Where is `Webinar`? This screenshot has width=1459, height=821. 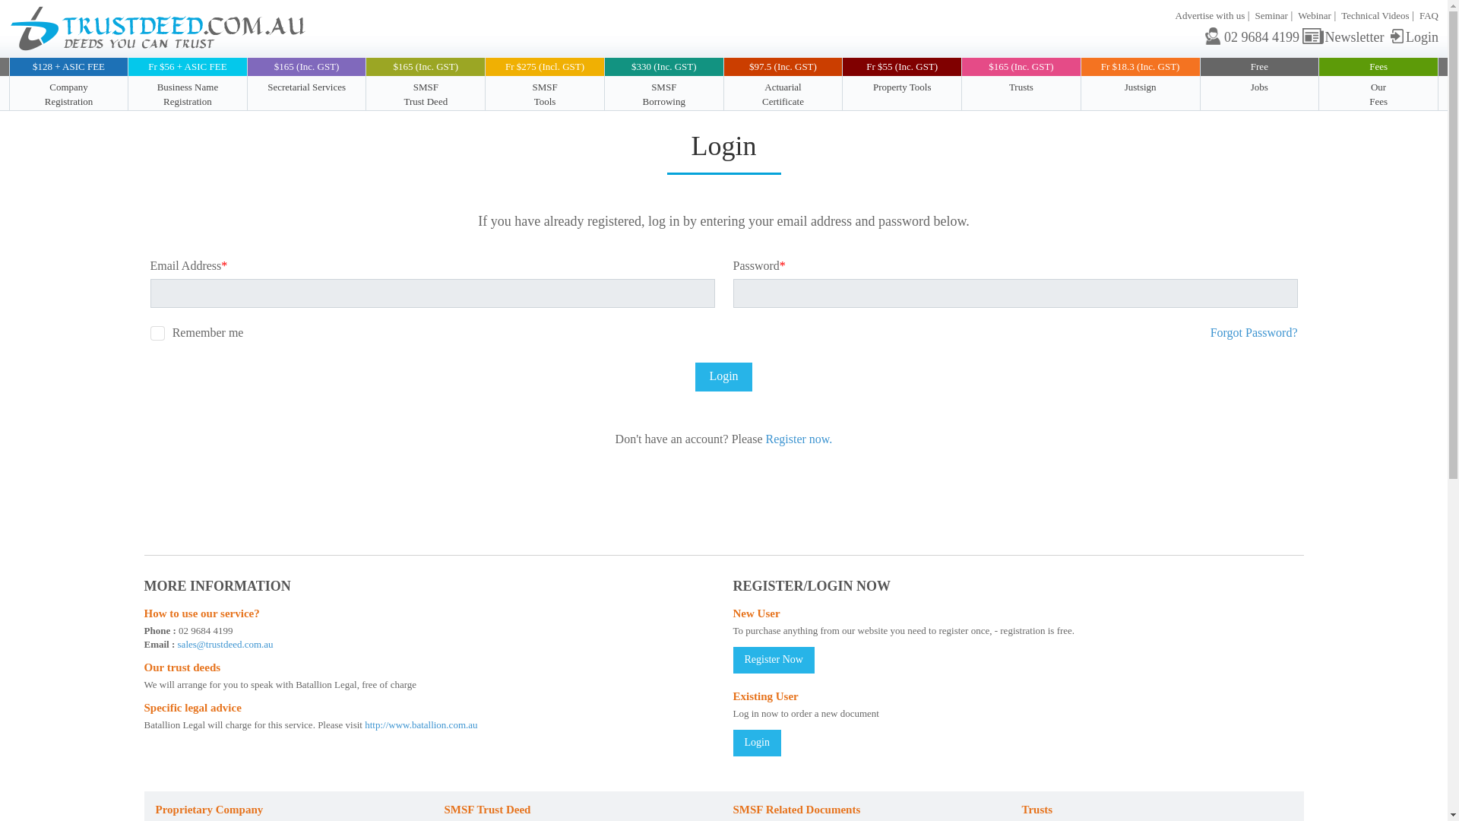
Webinar is located at coordinates (1315, 15).